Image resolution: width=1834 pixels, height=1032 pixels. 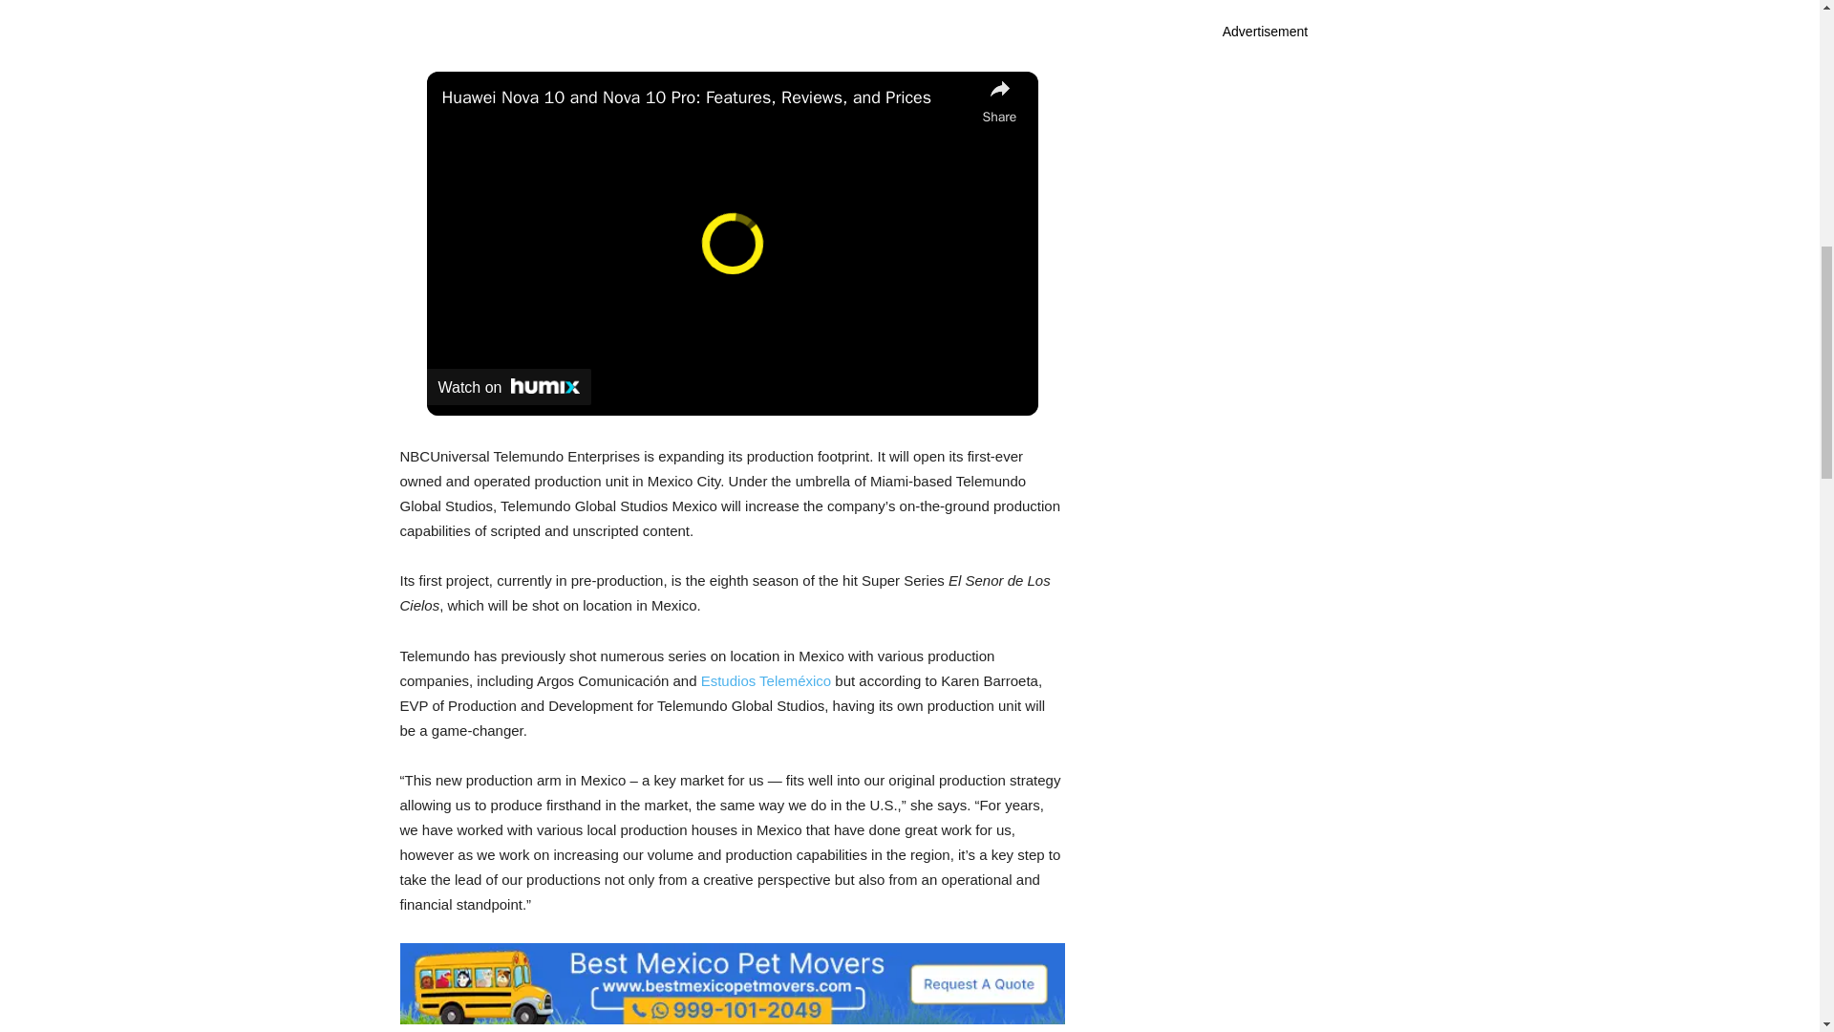 What do you see at coordinates (998, 99) in the screenshot?
I see `Share` at bounding box center [998, 99].